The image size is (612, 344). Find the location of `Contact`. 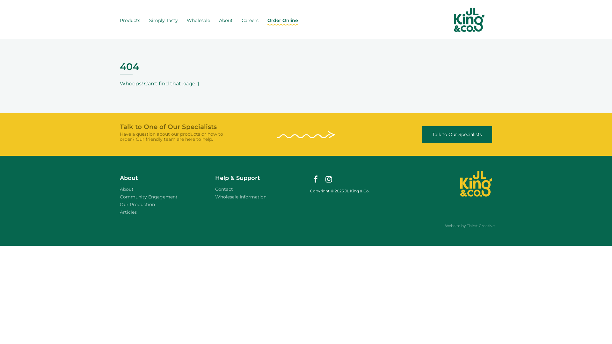

Contact is located at coordinates (224, 189).